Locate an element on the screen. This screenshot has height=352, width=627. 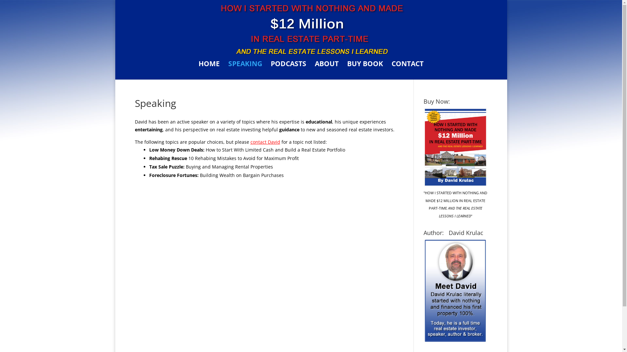
CONTACT is located at coordinates (408, 70).